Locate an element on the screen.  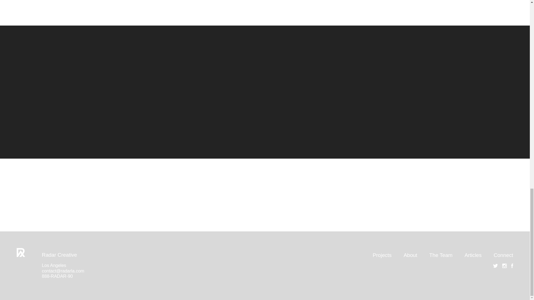
Articles is located at coordinates (473, 255).